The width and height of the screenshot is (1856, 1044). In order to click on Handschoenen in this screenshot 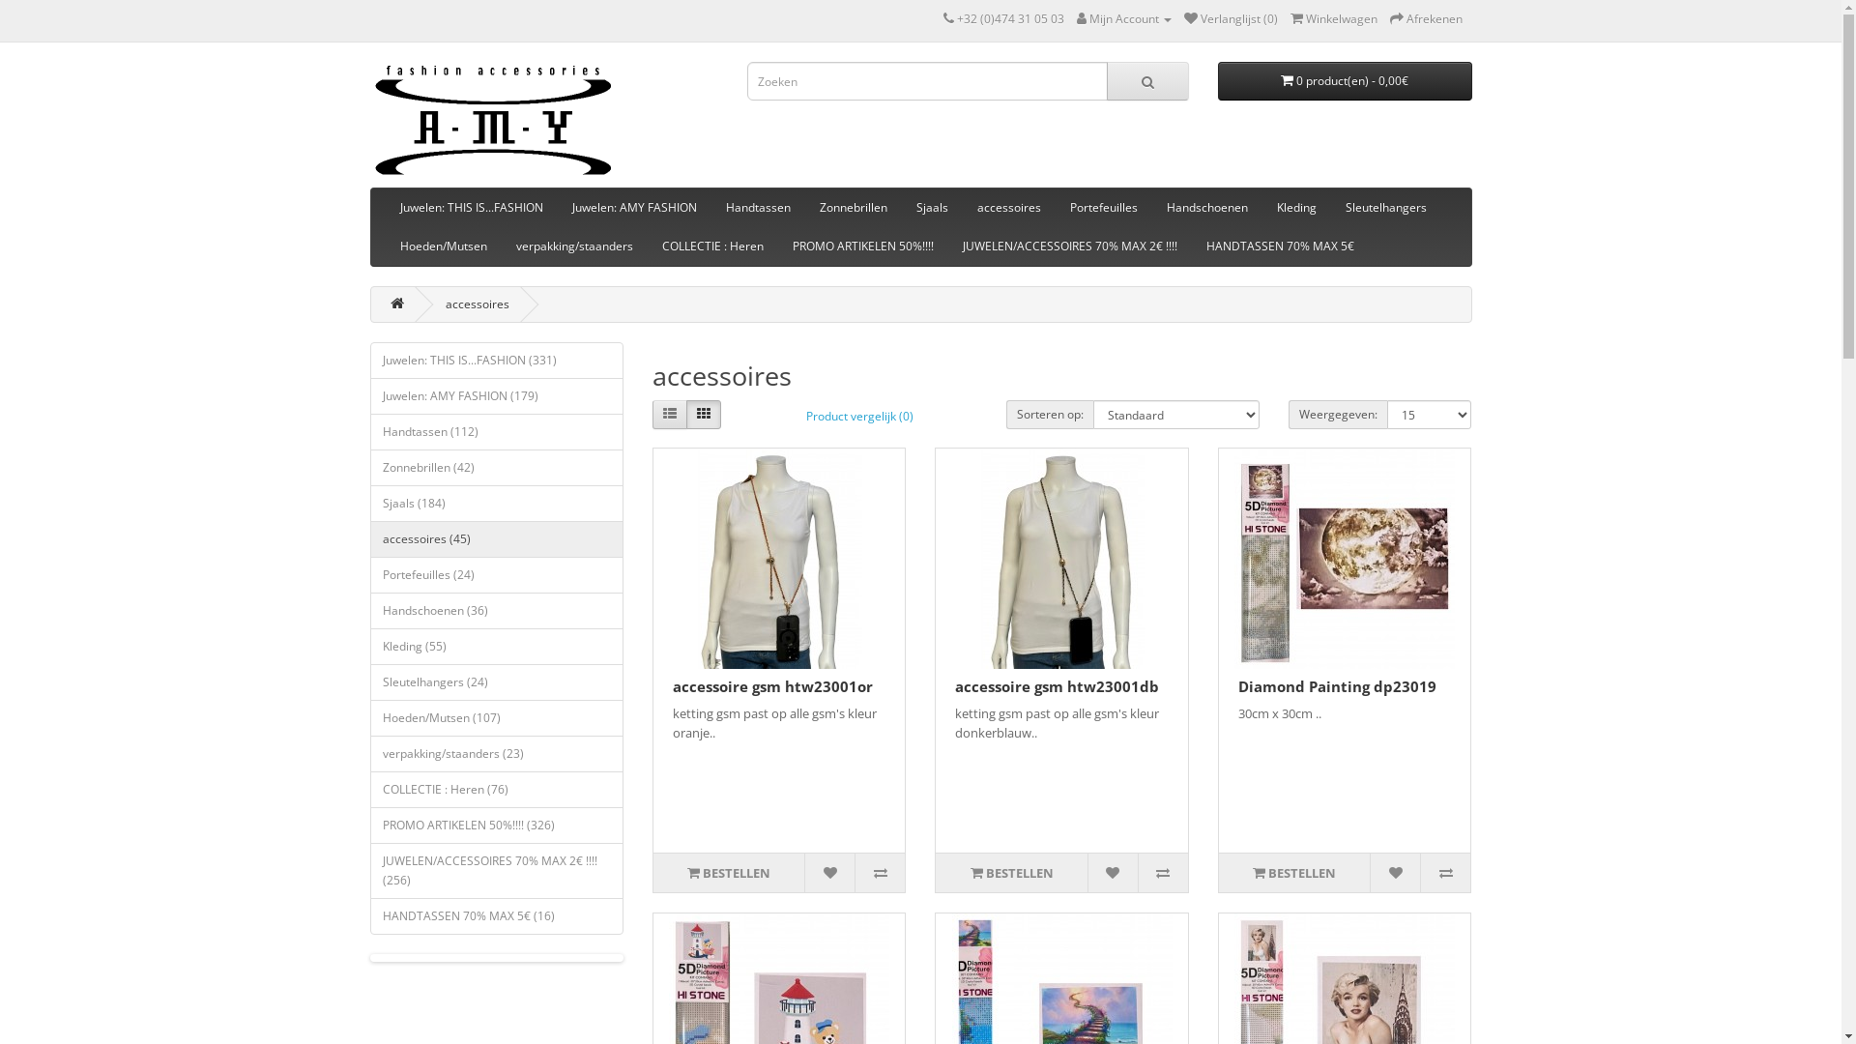, I will do `click(1207, 208)`.